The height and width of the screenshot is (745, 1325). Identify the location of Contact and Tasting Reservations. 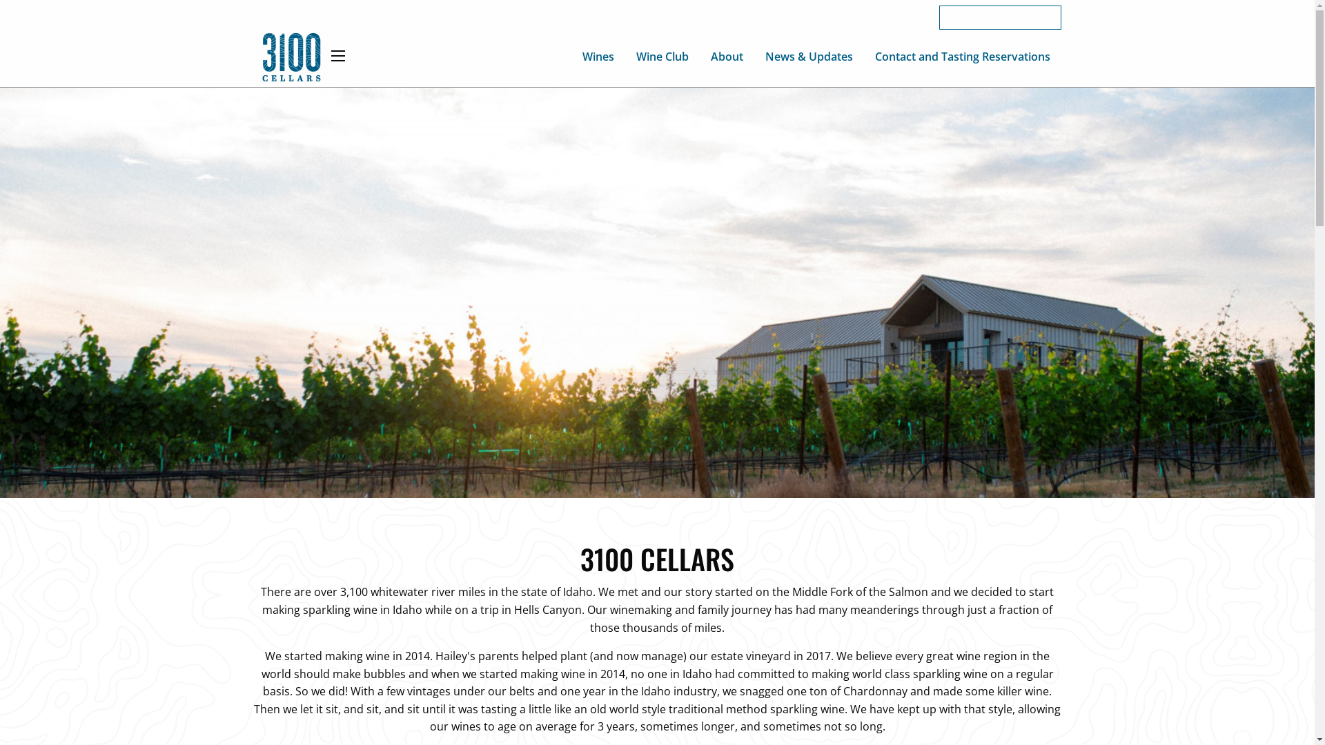
(963, 57).